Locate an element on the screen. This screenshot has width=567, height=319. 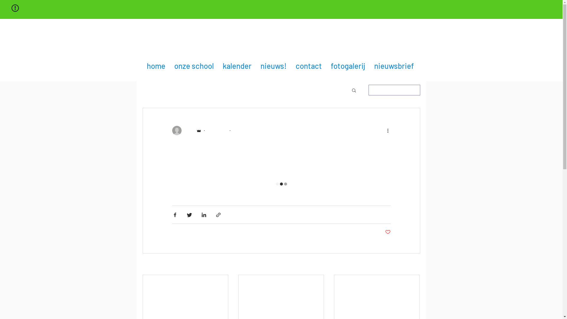
kalender is located at coordinates (240, 66).